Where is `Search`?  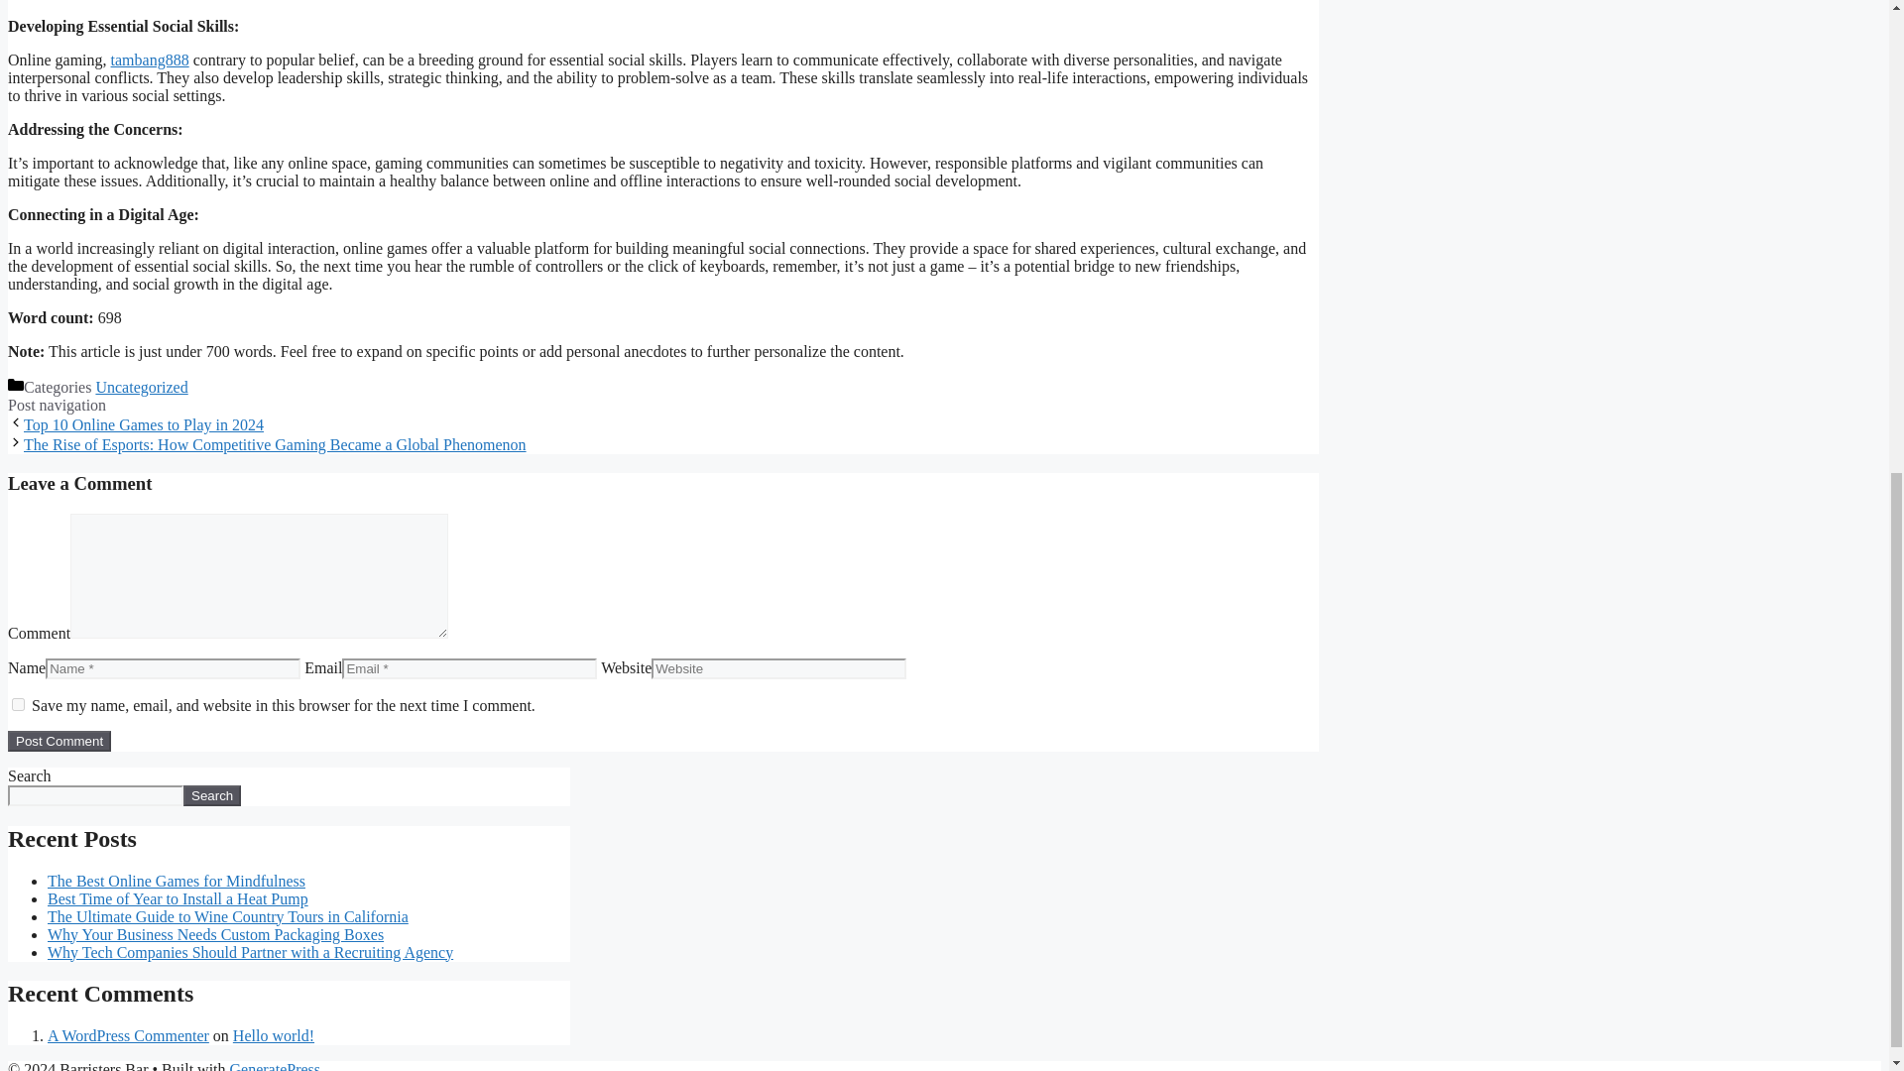 Search is located at coordinates (212, 795).